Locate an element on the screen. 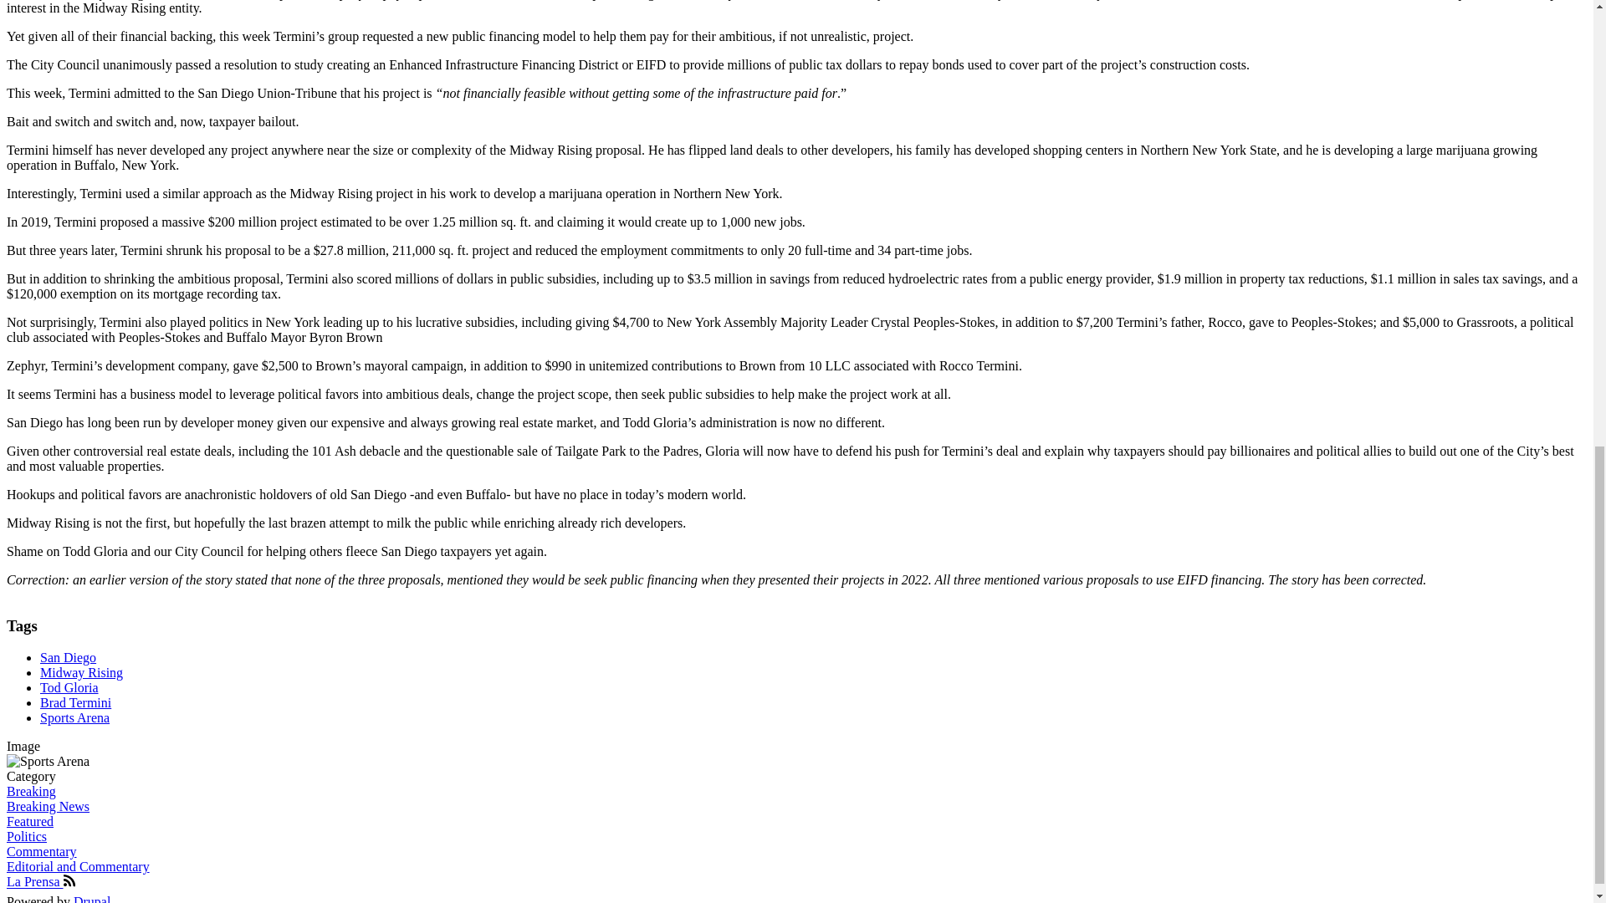  Commentary is located at coordinates (42, 851).